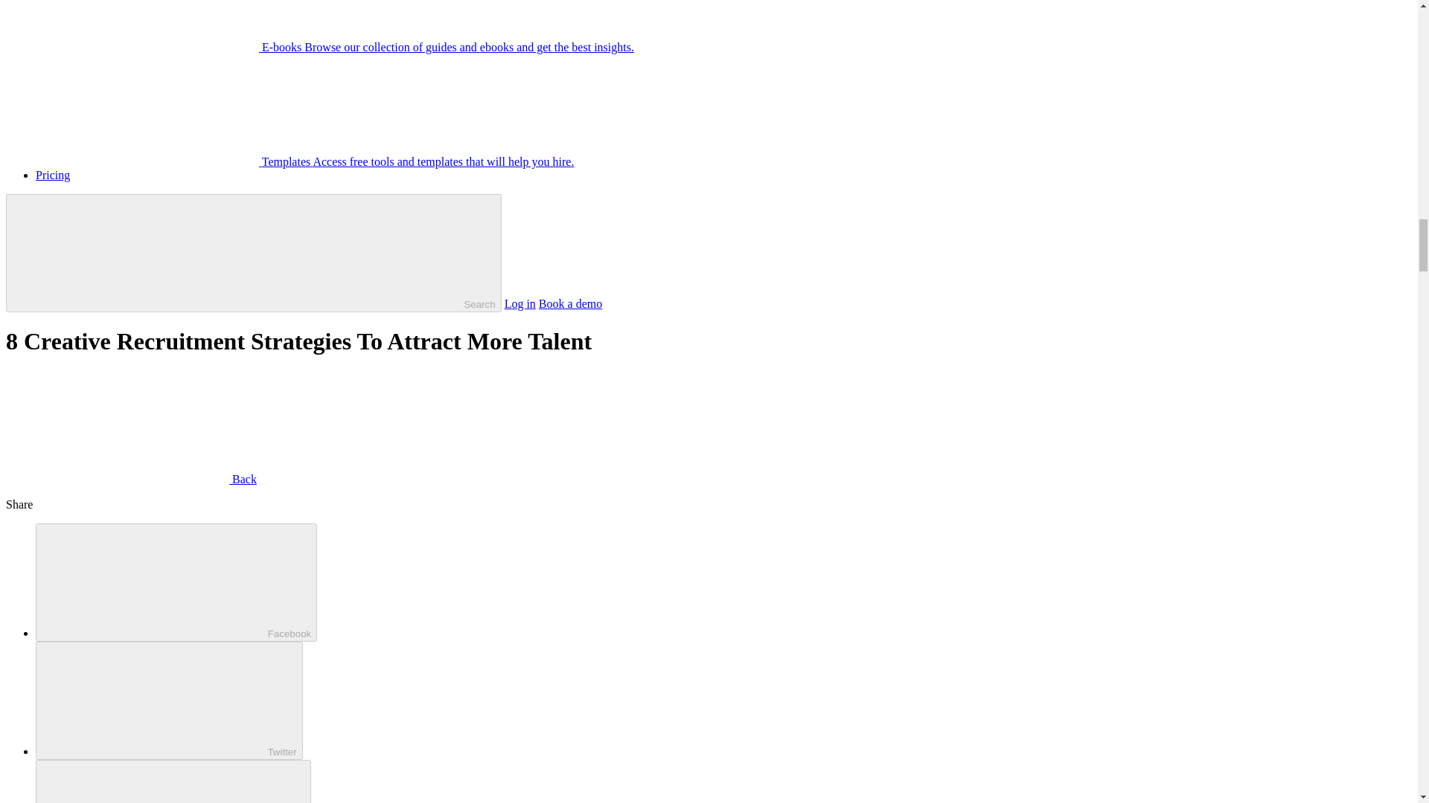  I want to click on Log in, so click(520, 303).